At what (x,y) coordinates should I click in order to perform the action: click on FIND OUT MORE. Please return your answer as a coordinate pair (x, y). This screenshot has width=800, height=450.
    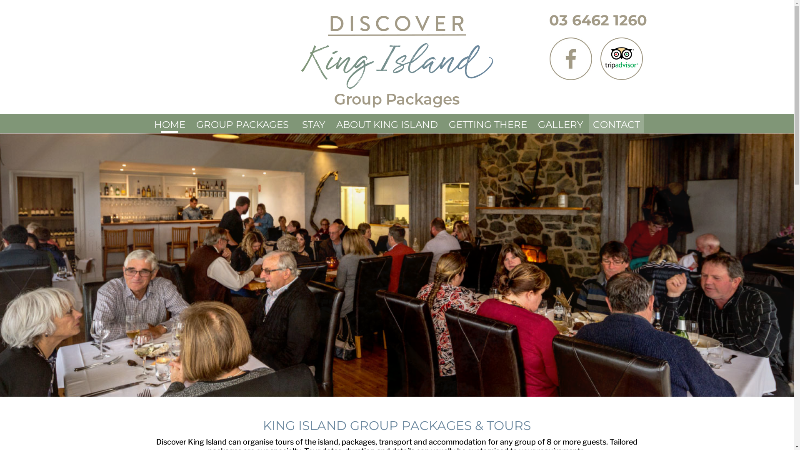
    Looking at the image, I should click on (69, 287).